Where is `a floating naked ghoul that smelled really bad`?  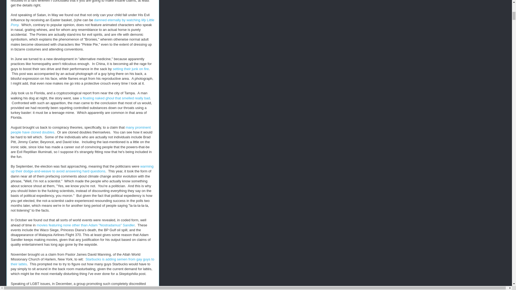
a floating naked ghoul that smelled really bad is located at coordinates (115, 98).